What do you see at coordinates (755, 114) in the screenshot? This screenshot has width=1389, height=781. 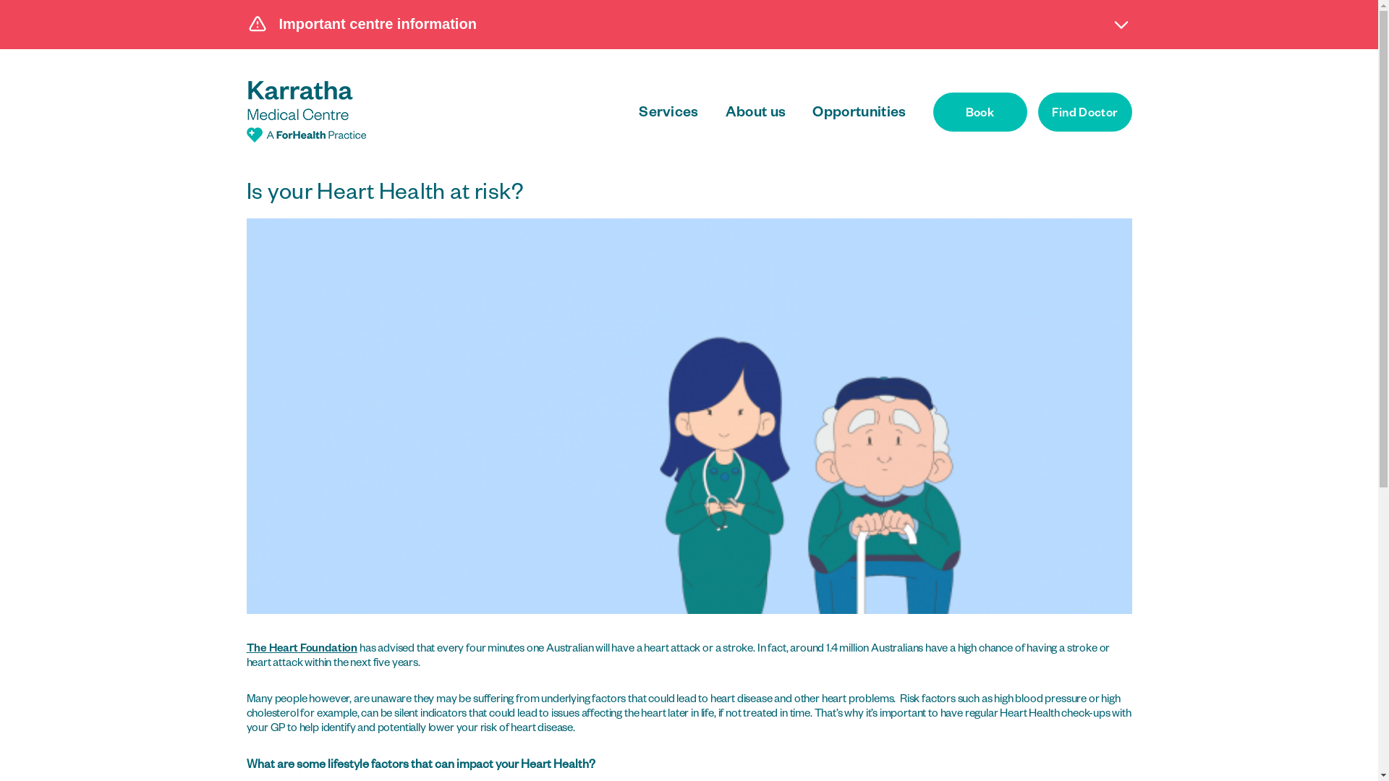 I see `About us` at bounding box center [755, 114].